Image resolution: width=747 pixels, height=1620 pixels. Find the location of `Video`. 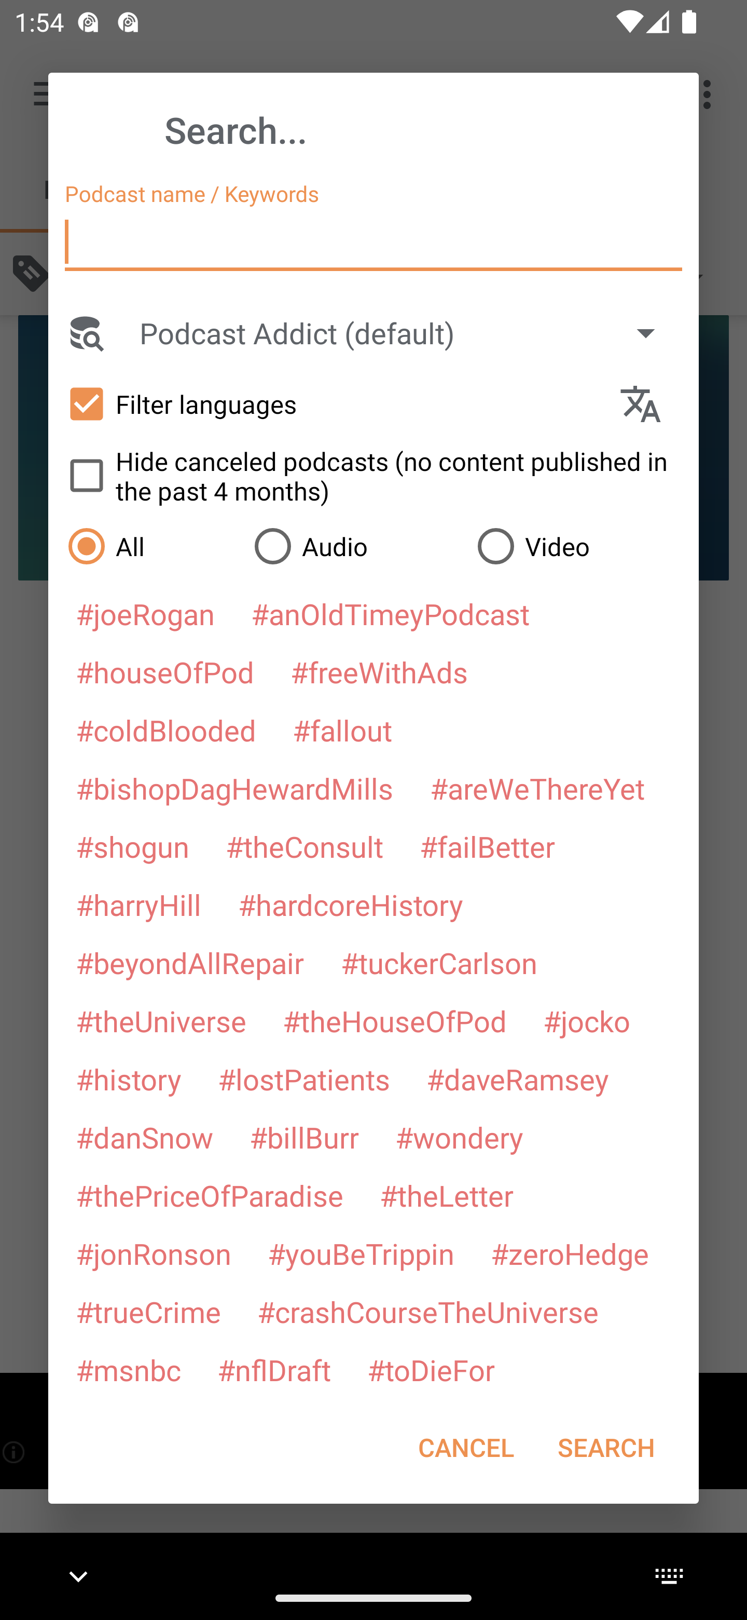

Video is located at coordinates (578, 546).